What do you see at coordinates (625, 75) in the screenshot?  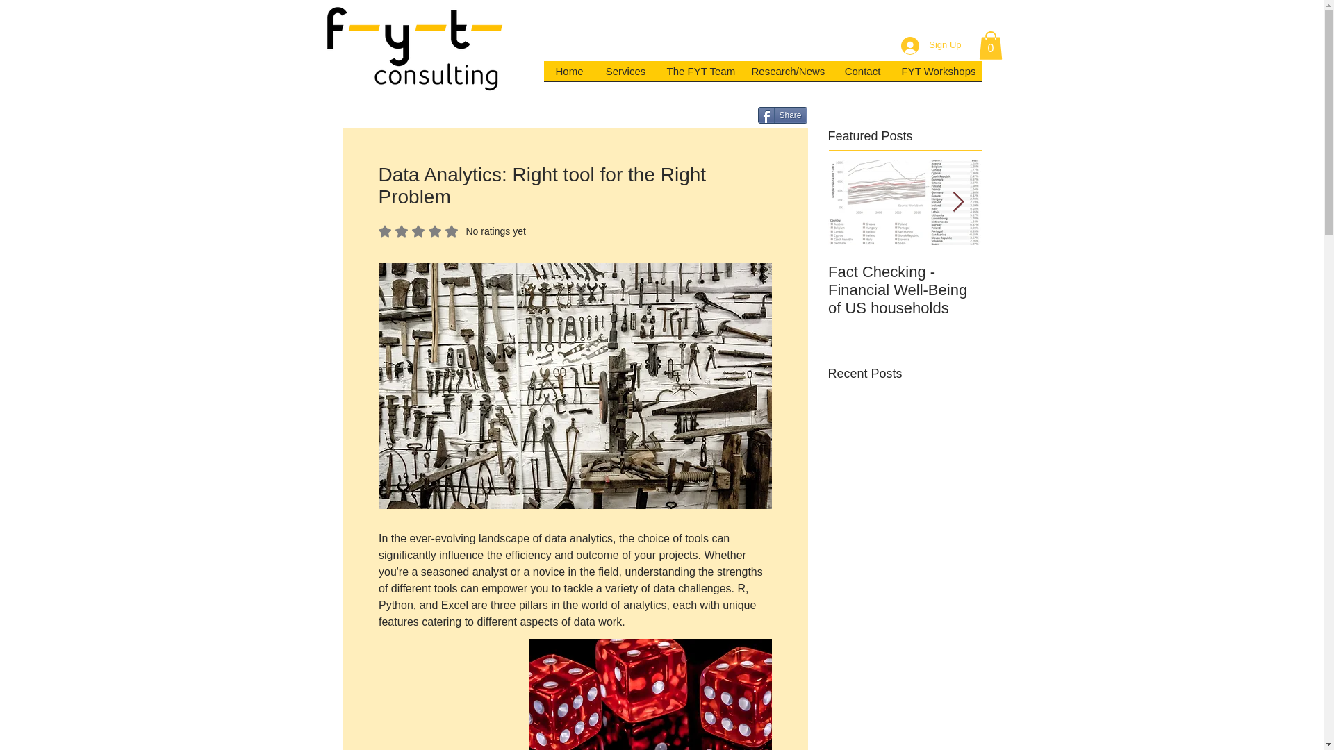 I see `Services` at bounding box center [625, 75].